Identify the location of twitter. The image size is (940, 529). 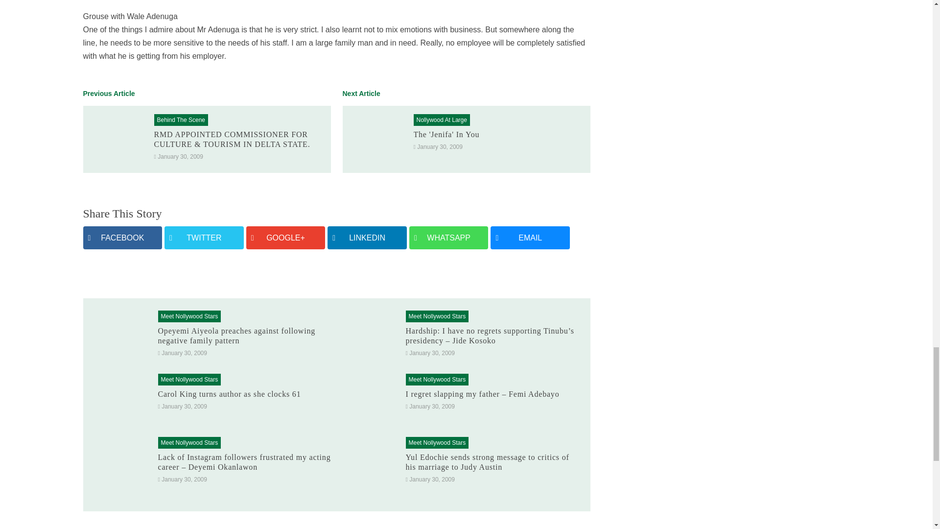
(204, 238).